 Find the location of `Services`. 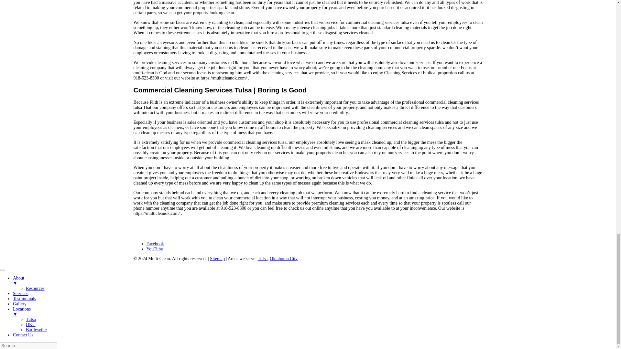

Services is located at coordinates (20, 293).